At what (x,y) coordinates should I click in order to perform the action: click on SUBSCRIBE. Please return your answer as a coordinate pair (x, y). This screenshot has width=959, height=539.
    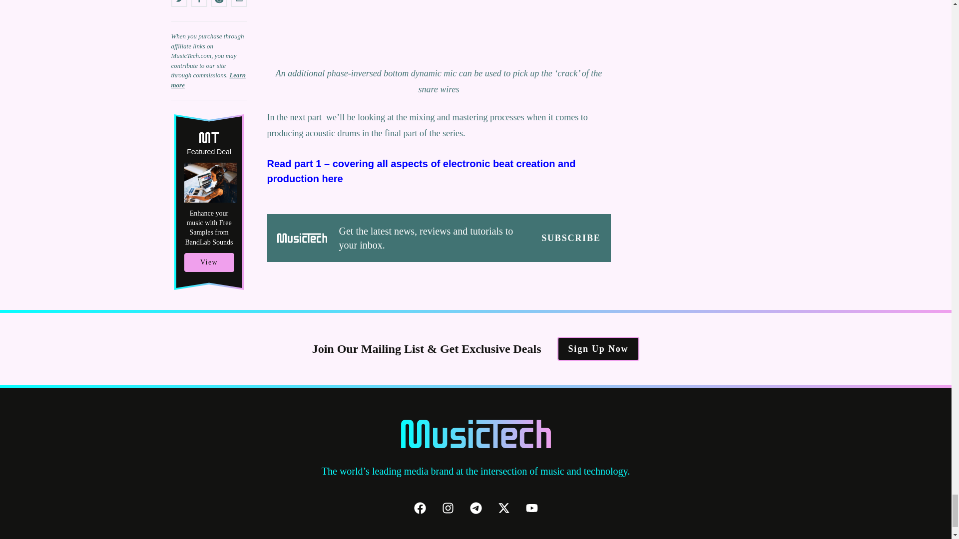
    Looking at the image, I should click on (570, 238).